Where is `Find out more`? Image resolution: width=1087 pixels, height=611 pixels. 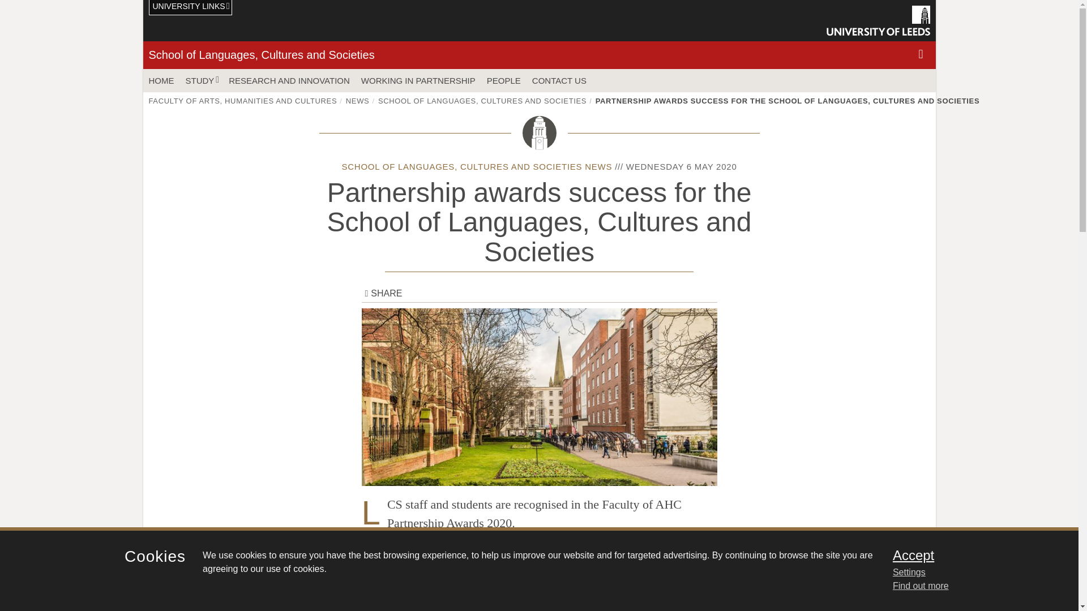
Find out more is located at coordinates (921, 586).